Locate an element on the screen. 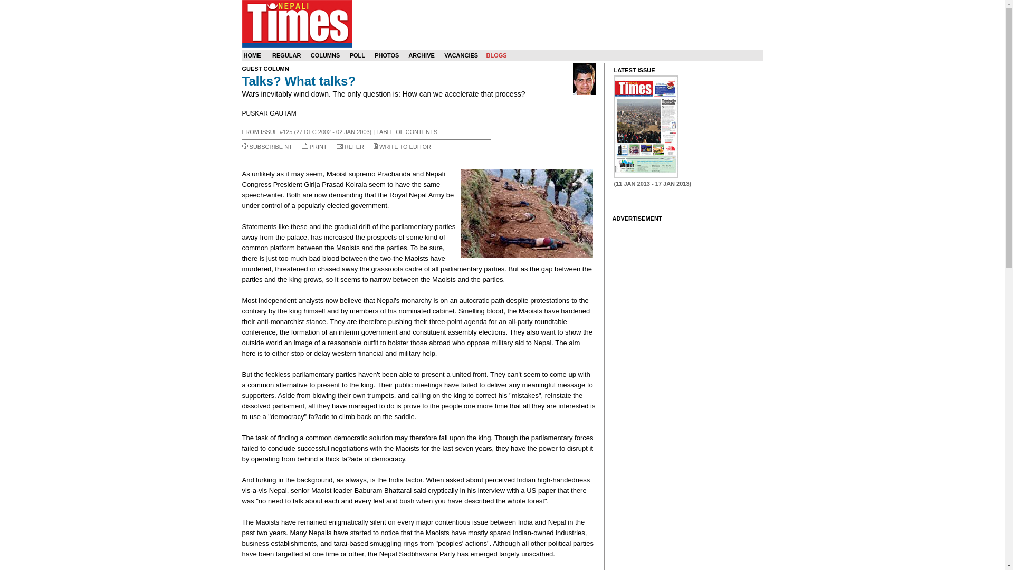 This screenshot has width=1013, height=570. REFER is located at coordinates (353, 147).